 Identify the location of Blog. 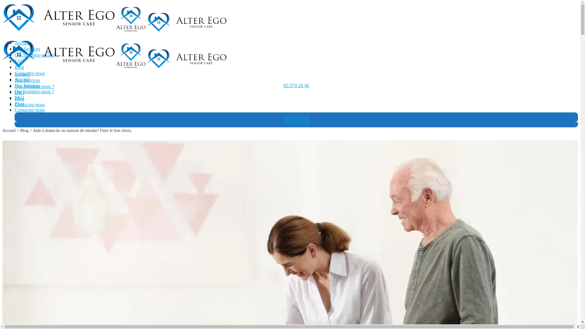
(19, 67).